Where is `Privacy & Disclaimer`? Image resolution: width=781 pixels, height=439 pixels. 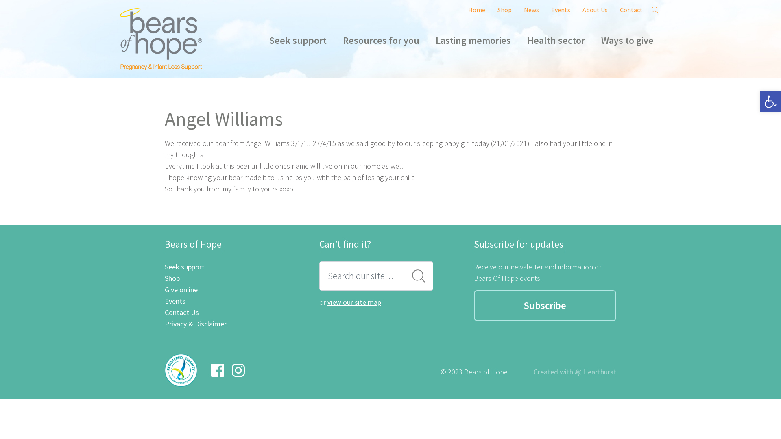 Privacy & Disclaimer is located at coordinates (196, 324).